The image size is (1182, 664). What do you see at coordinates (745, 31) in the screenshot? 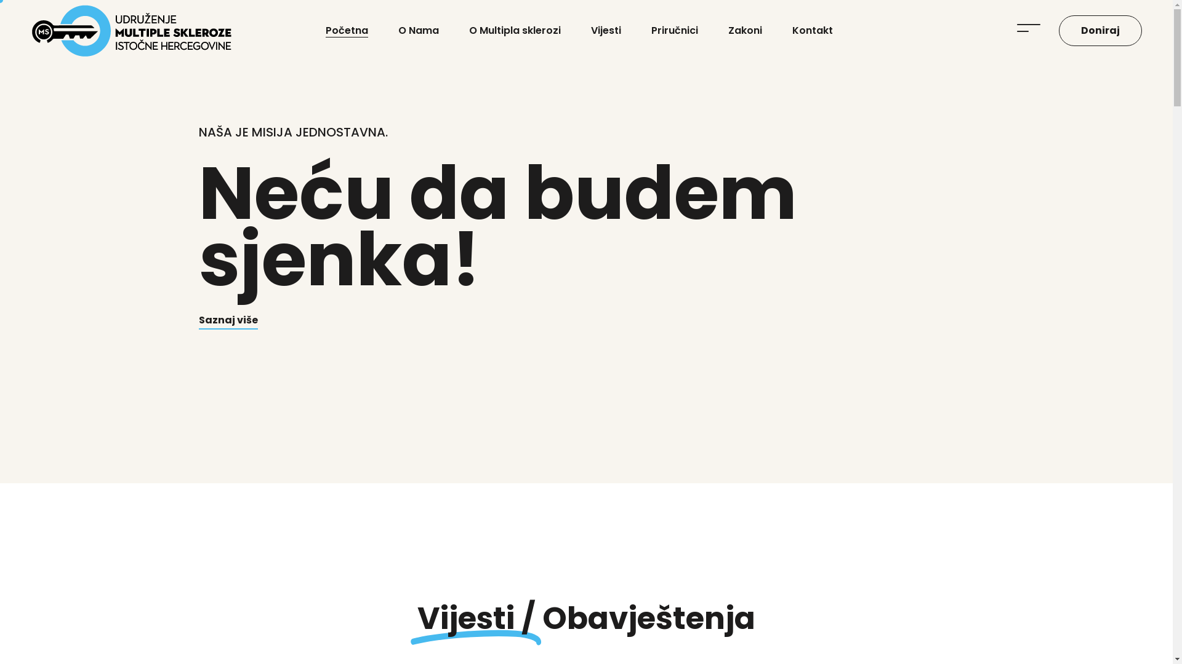
I see `Zakoni` at bounding box center [745, 31].